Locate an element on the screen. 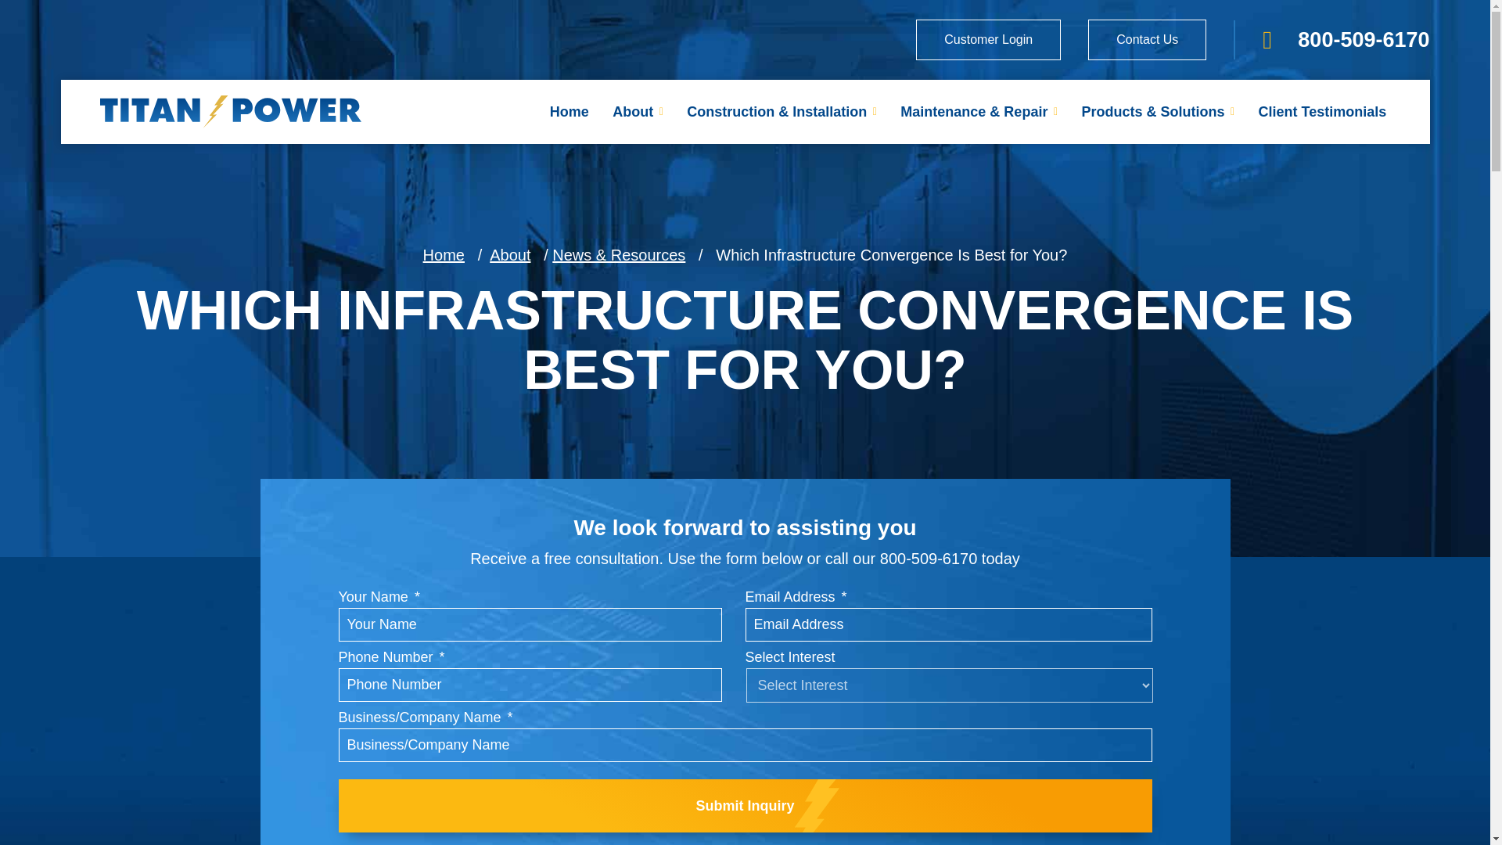 The height and width of the screenshot is (845, 1502). Submit Inquiry is located at coordinates (745, 805).